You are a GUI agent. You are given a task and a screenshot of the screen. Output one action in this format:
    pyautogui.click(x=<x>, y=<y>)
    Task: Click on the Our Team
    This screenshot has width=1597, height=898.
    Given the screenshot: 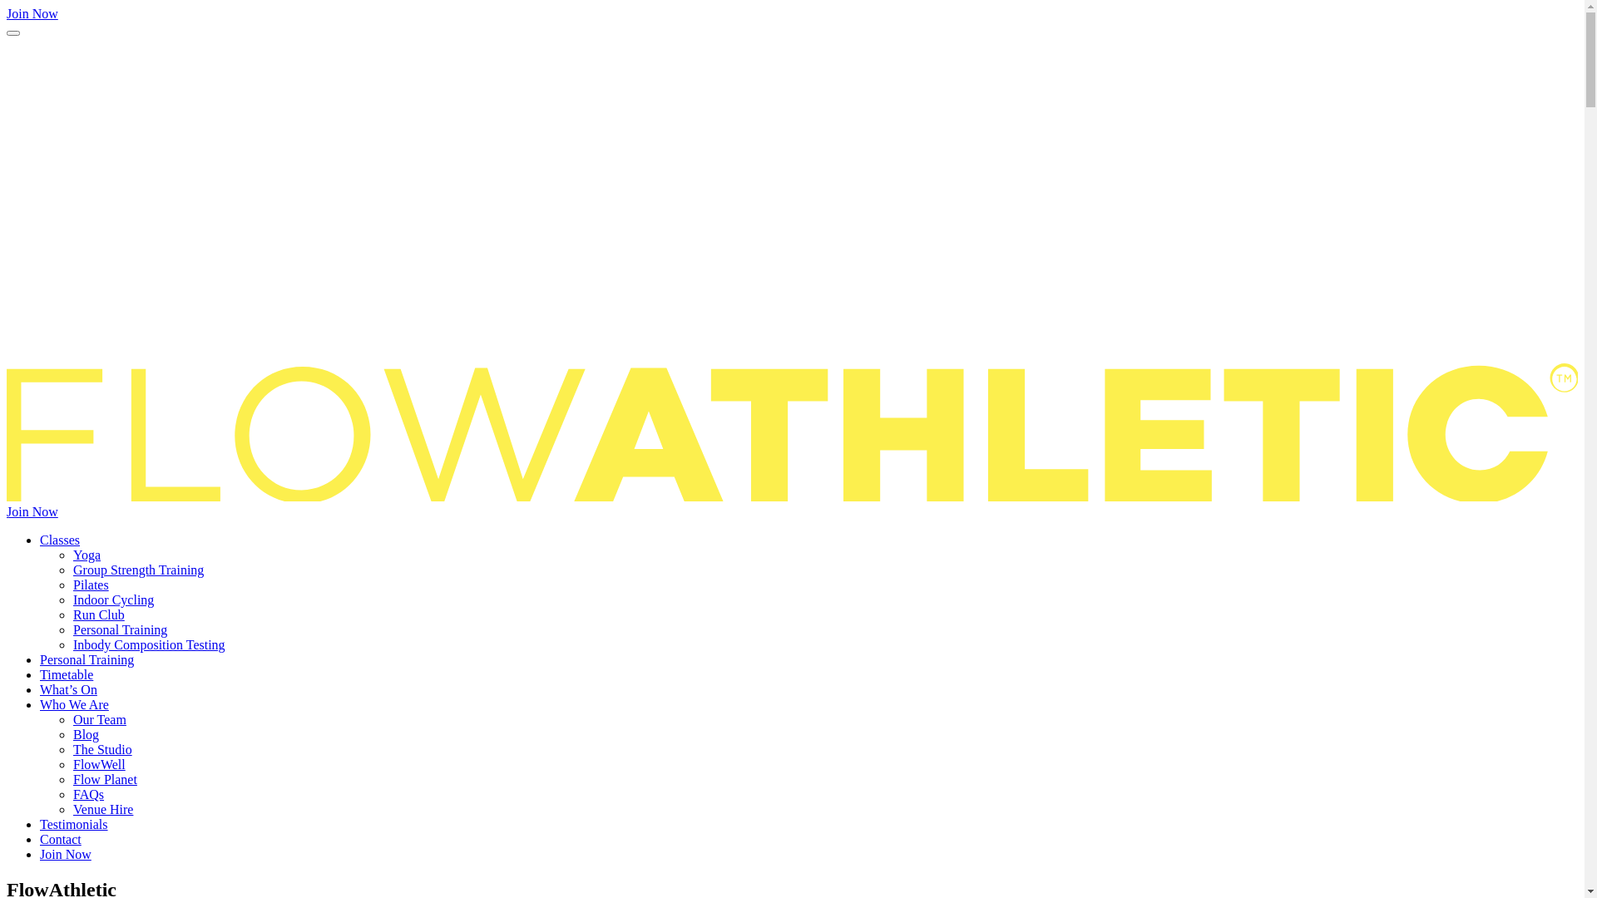 What is the action you would take?
    pyautogui.click(x=100, y=720)
    